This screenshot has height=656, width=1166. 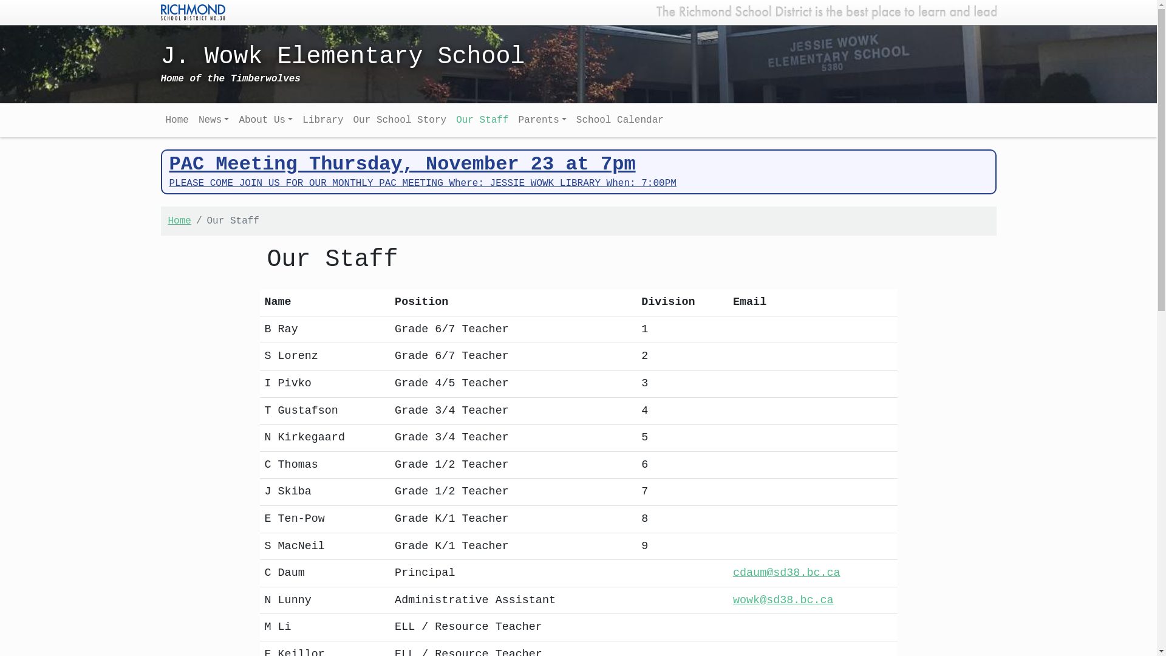 I want to click on wowk@sd38.bc.ca, so click(x=783, y=600).